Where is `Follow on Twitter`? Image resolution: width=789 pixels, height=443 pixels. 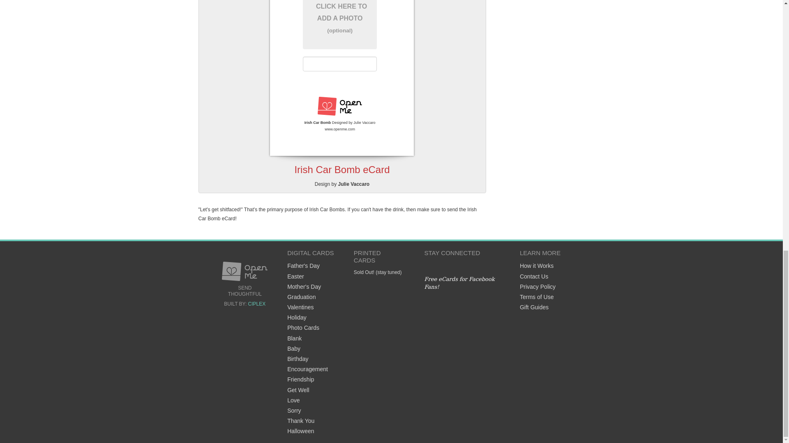 Follow on Twitter is located at coordinates (445, 265).